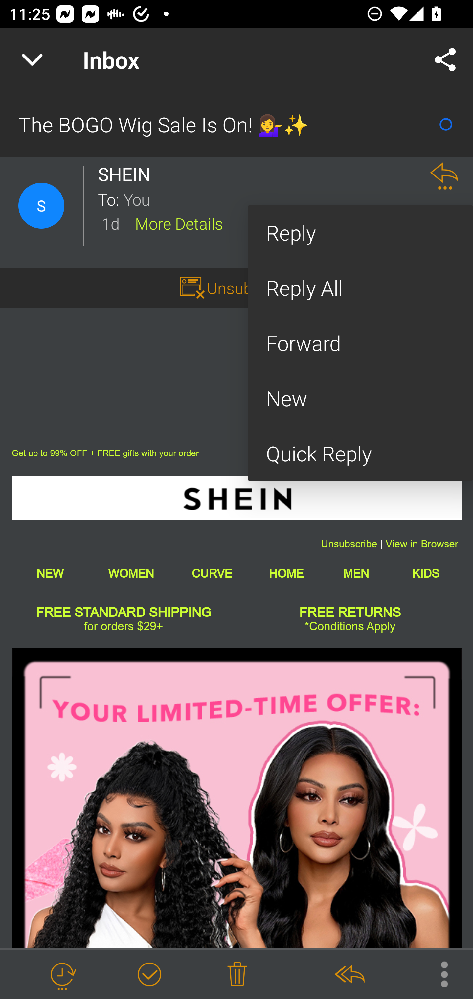  What do you see at coordinates (360, 288) in the screenshot?
I see `Reply All` at bounding box center [360, 288].